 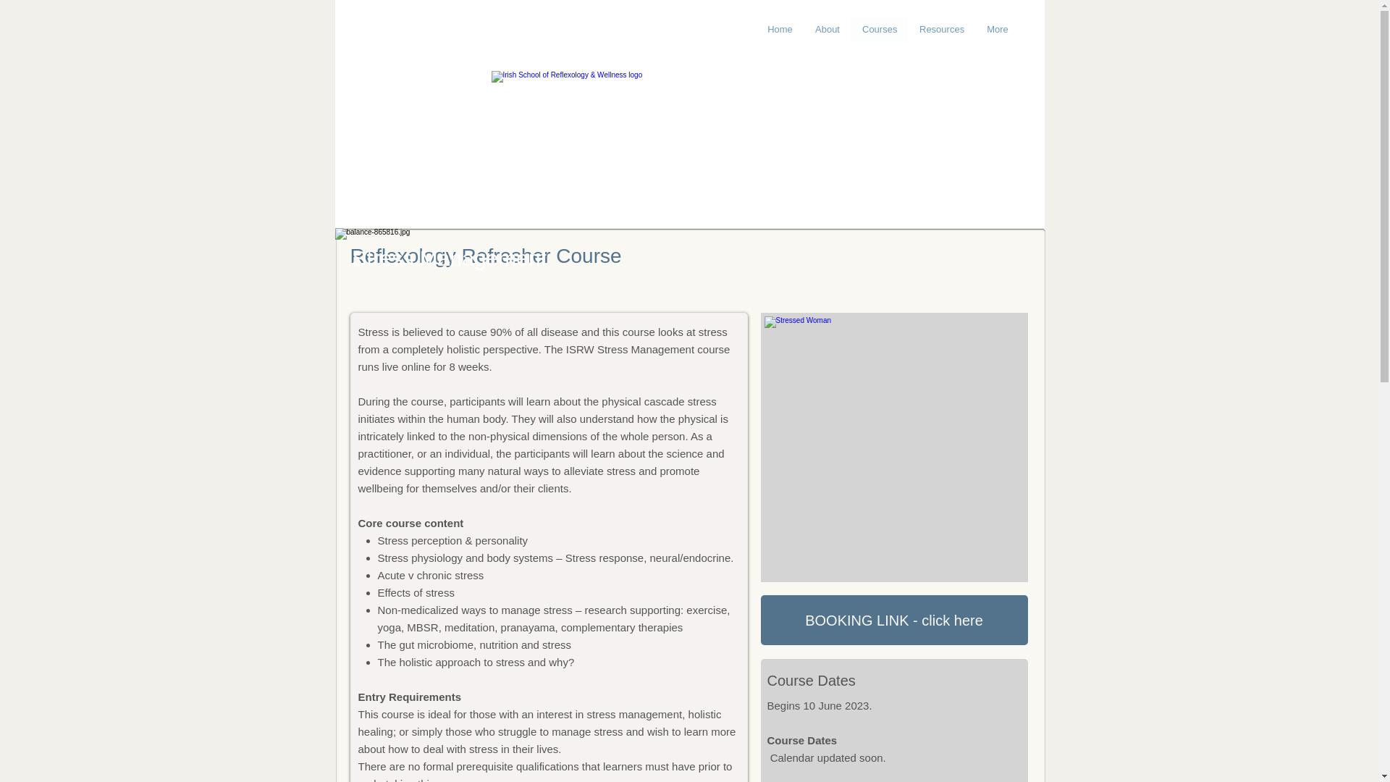 What do you see at coordinates (827, 29) in the screenshot?
I see `About` at bounding box center [827, 29].